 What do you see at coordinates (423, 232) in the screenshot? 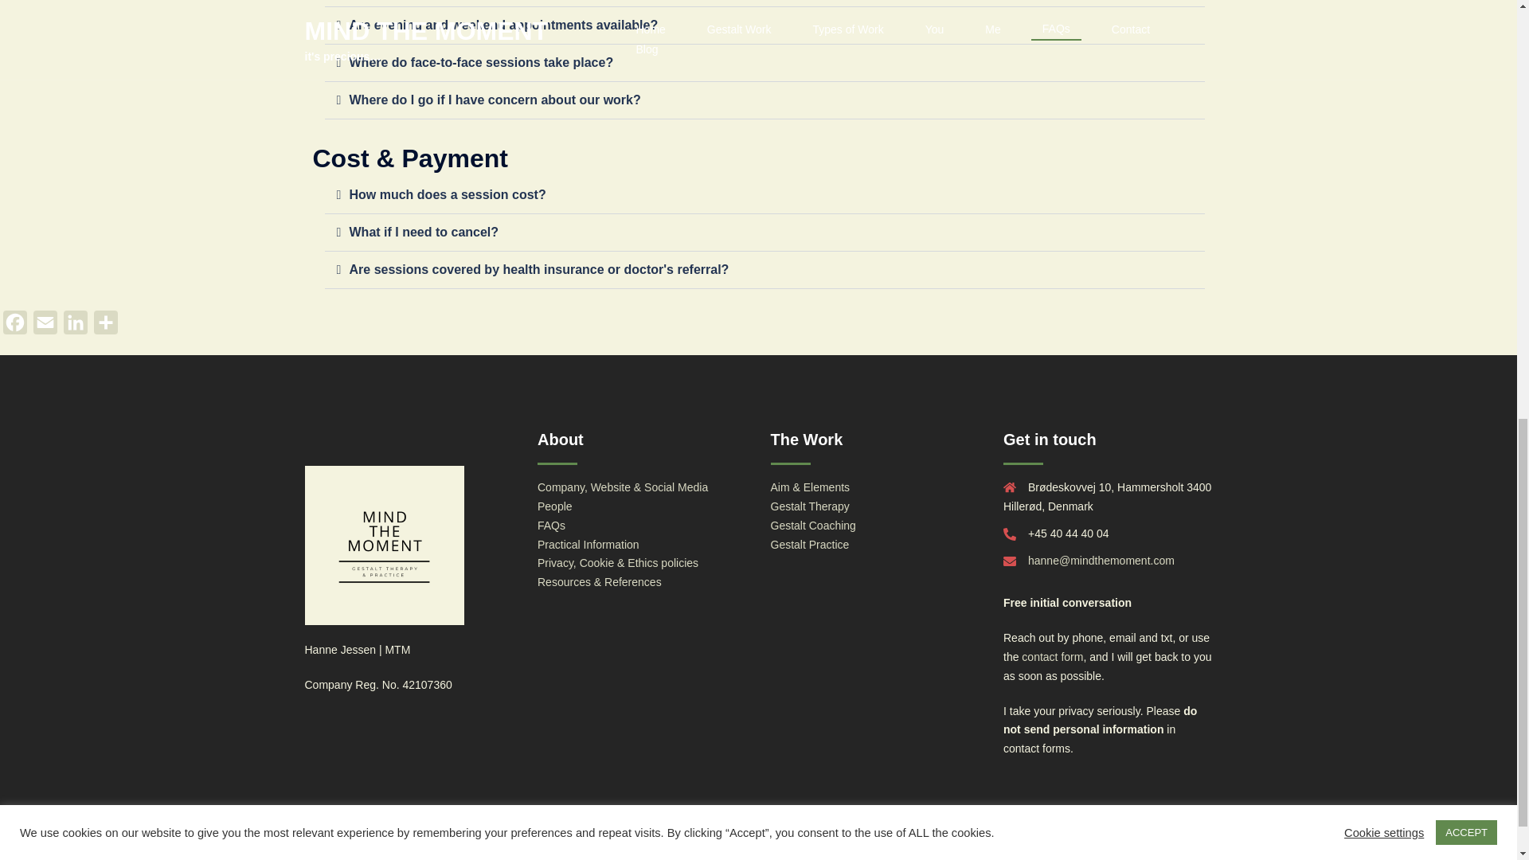
I see `What if I need to cancel?` at bounding box center [423, 232].